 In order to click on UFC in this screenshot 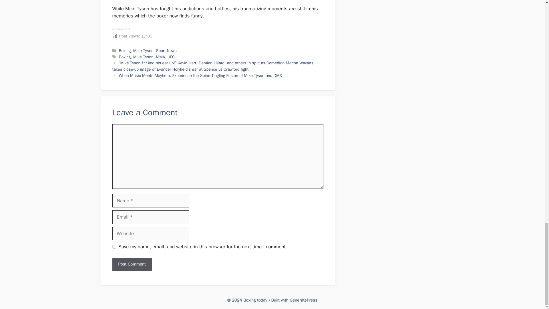, I will do `click(171, 57)`.